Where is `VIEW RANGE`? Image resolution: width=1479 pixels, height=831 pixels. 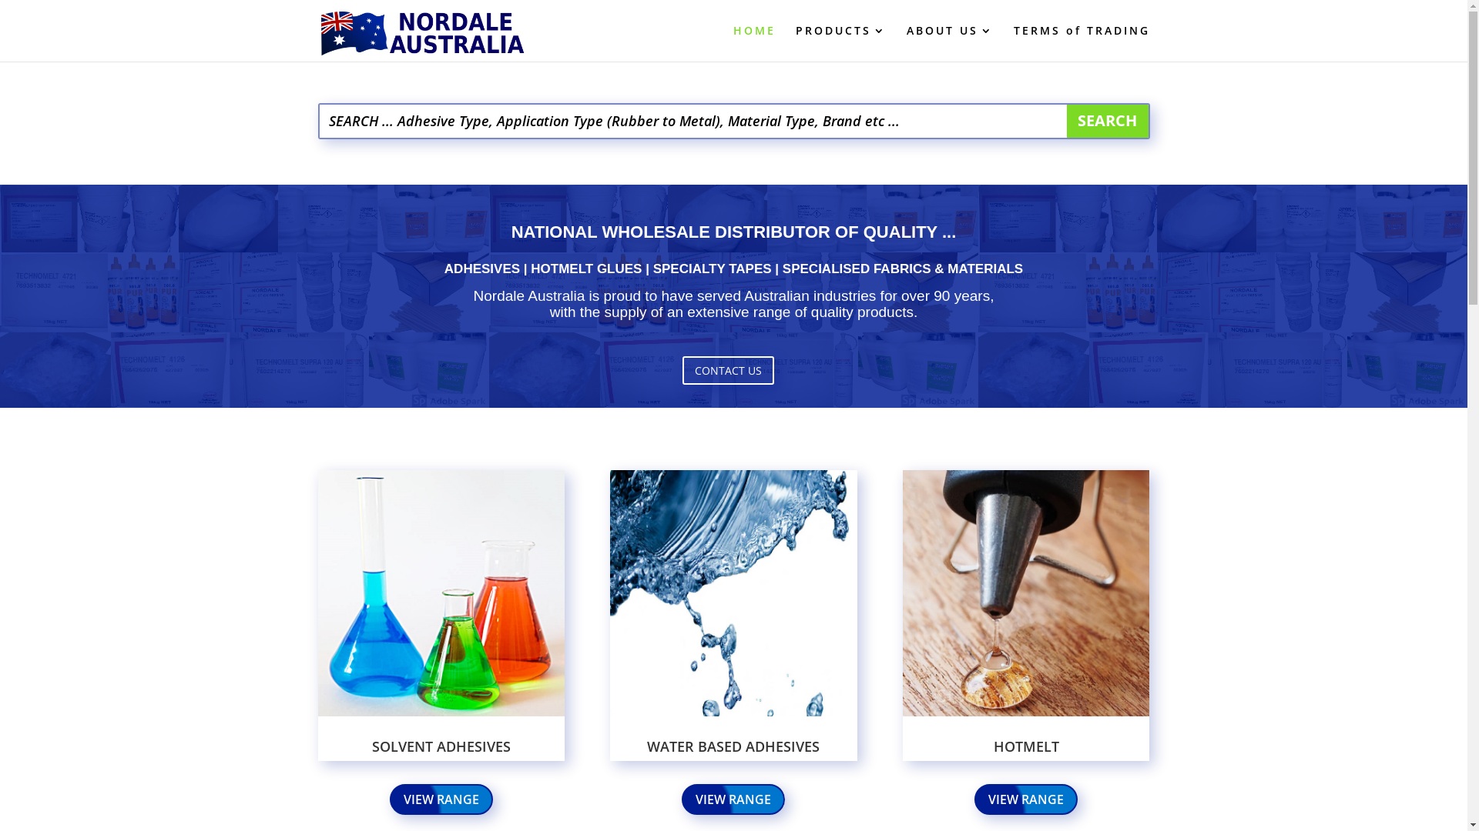
VIEW RANGE is located at coordinates (1026, 800).